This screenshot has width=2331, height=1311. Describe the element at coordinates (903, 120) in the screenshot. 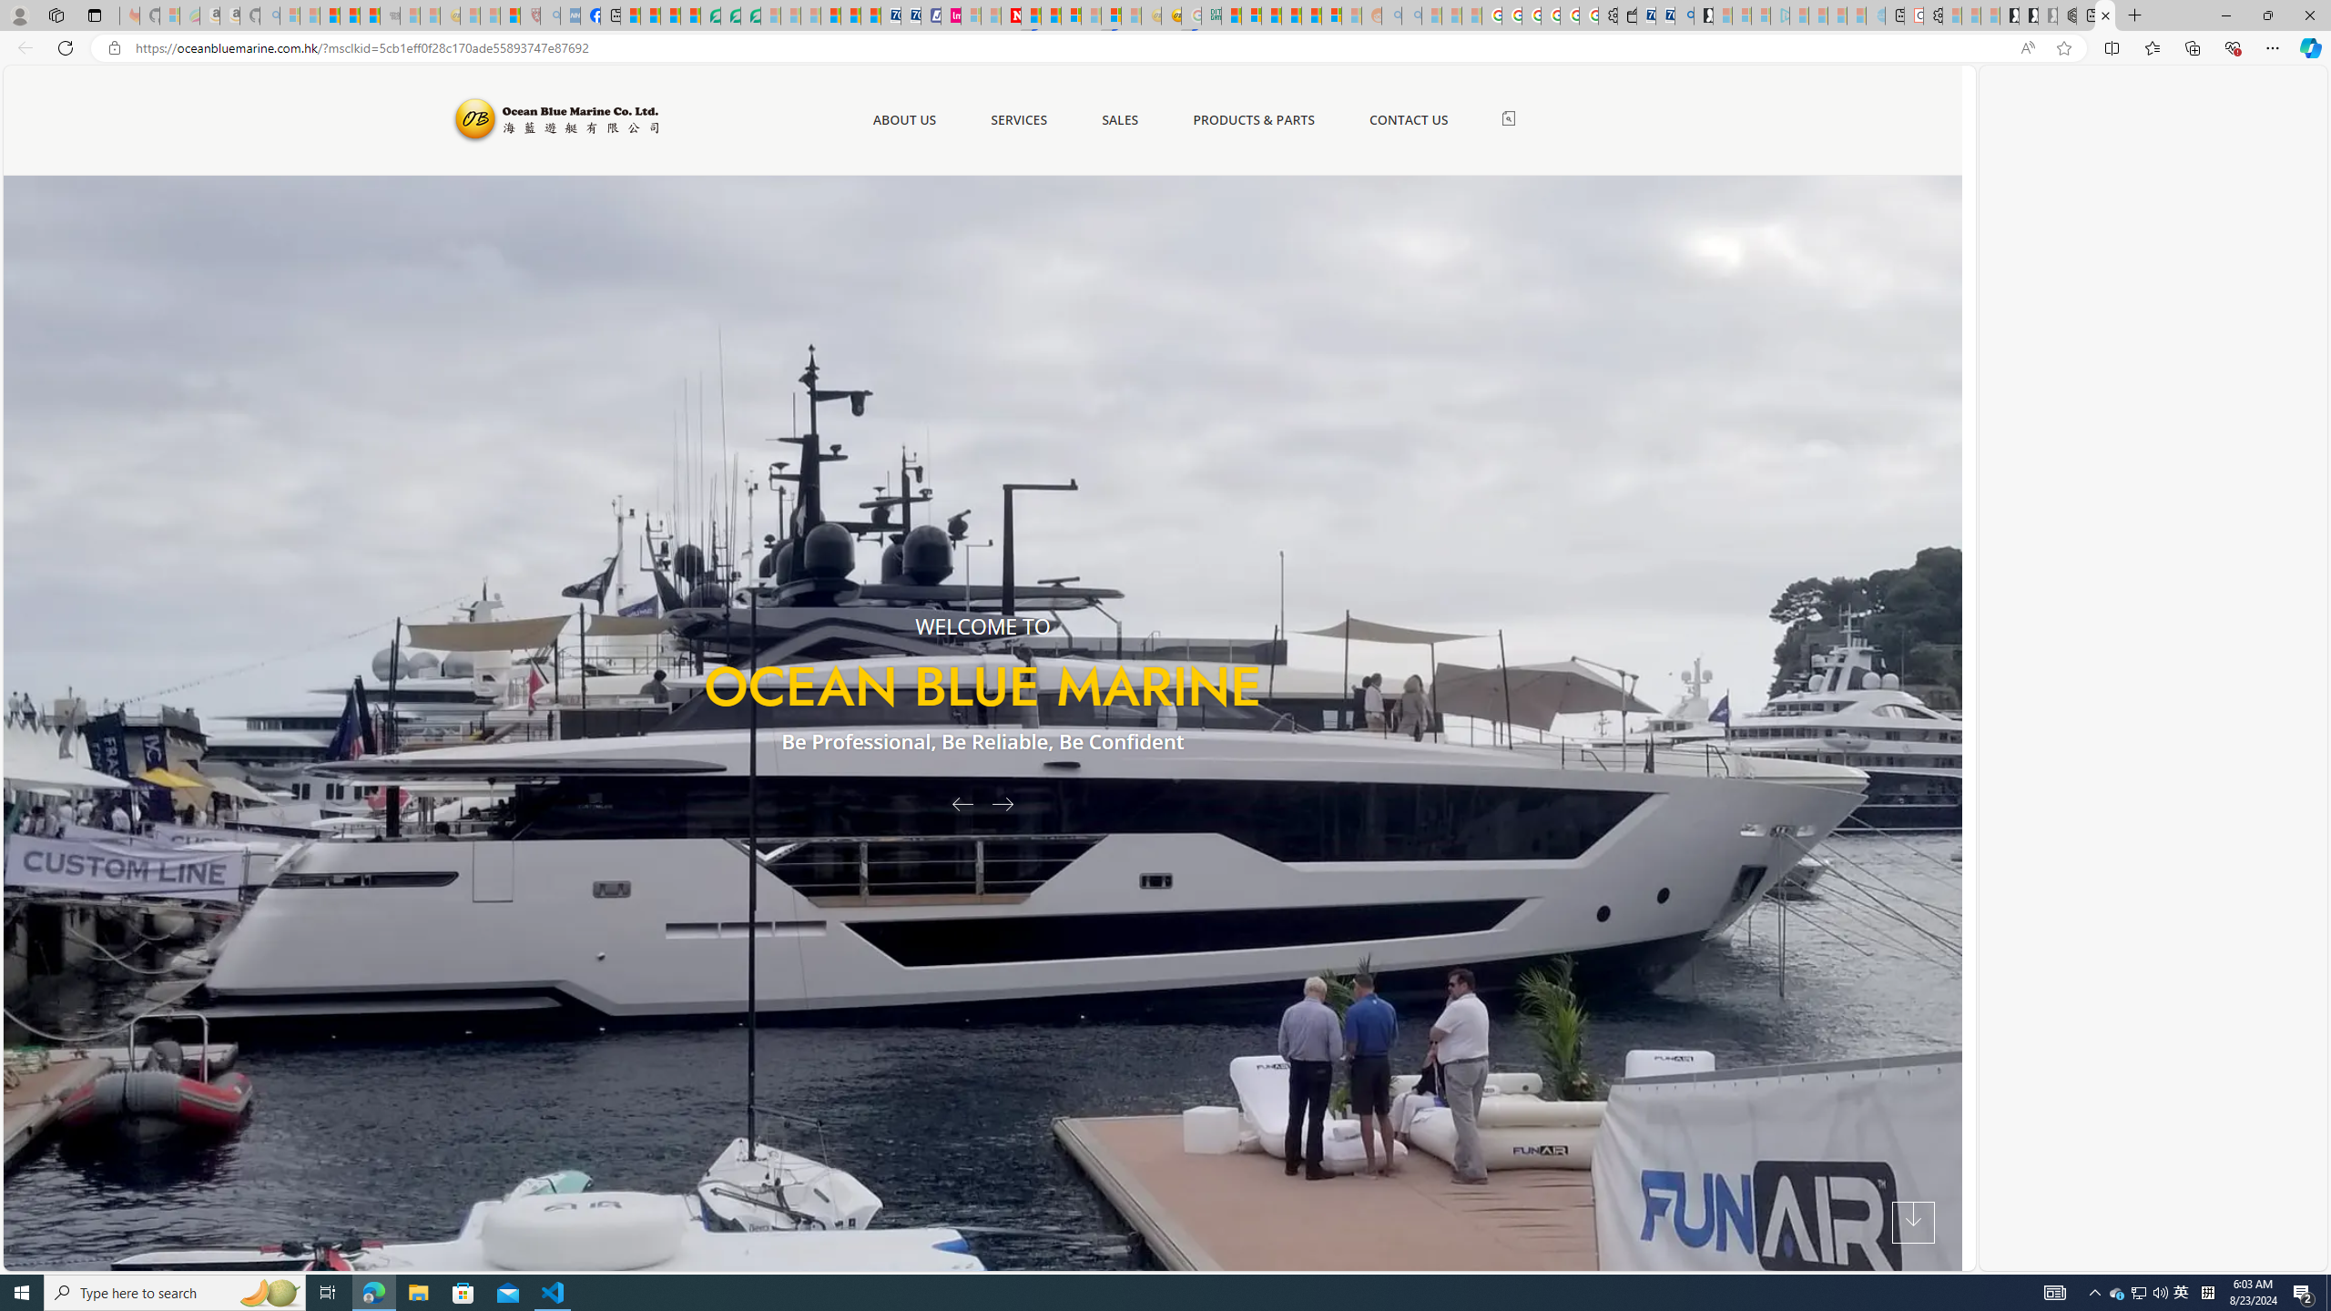

I see `ABOUT US` at that location.